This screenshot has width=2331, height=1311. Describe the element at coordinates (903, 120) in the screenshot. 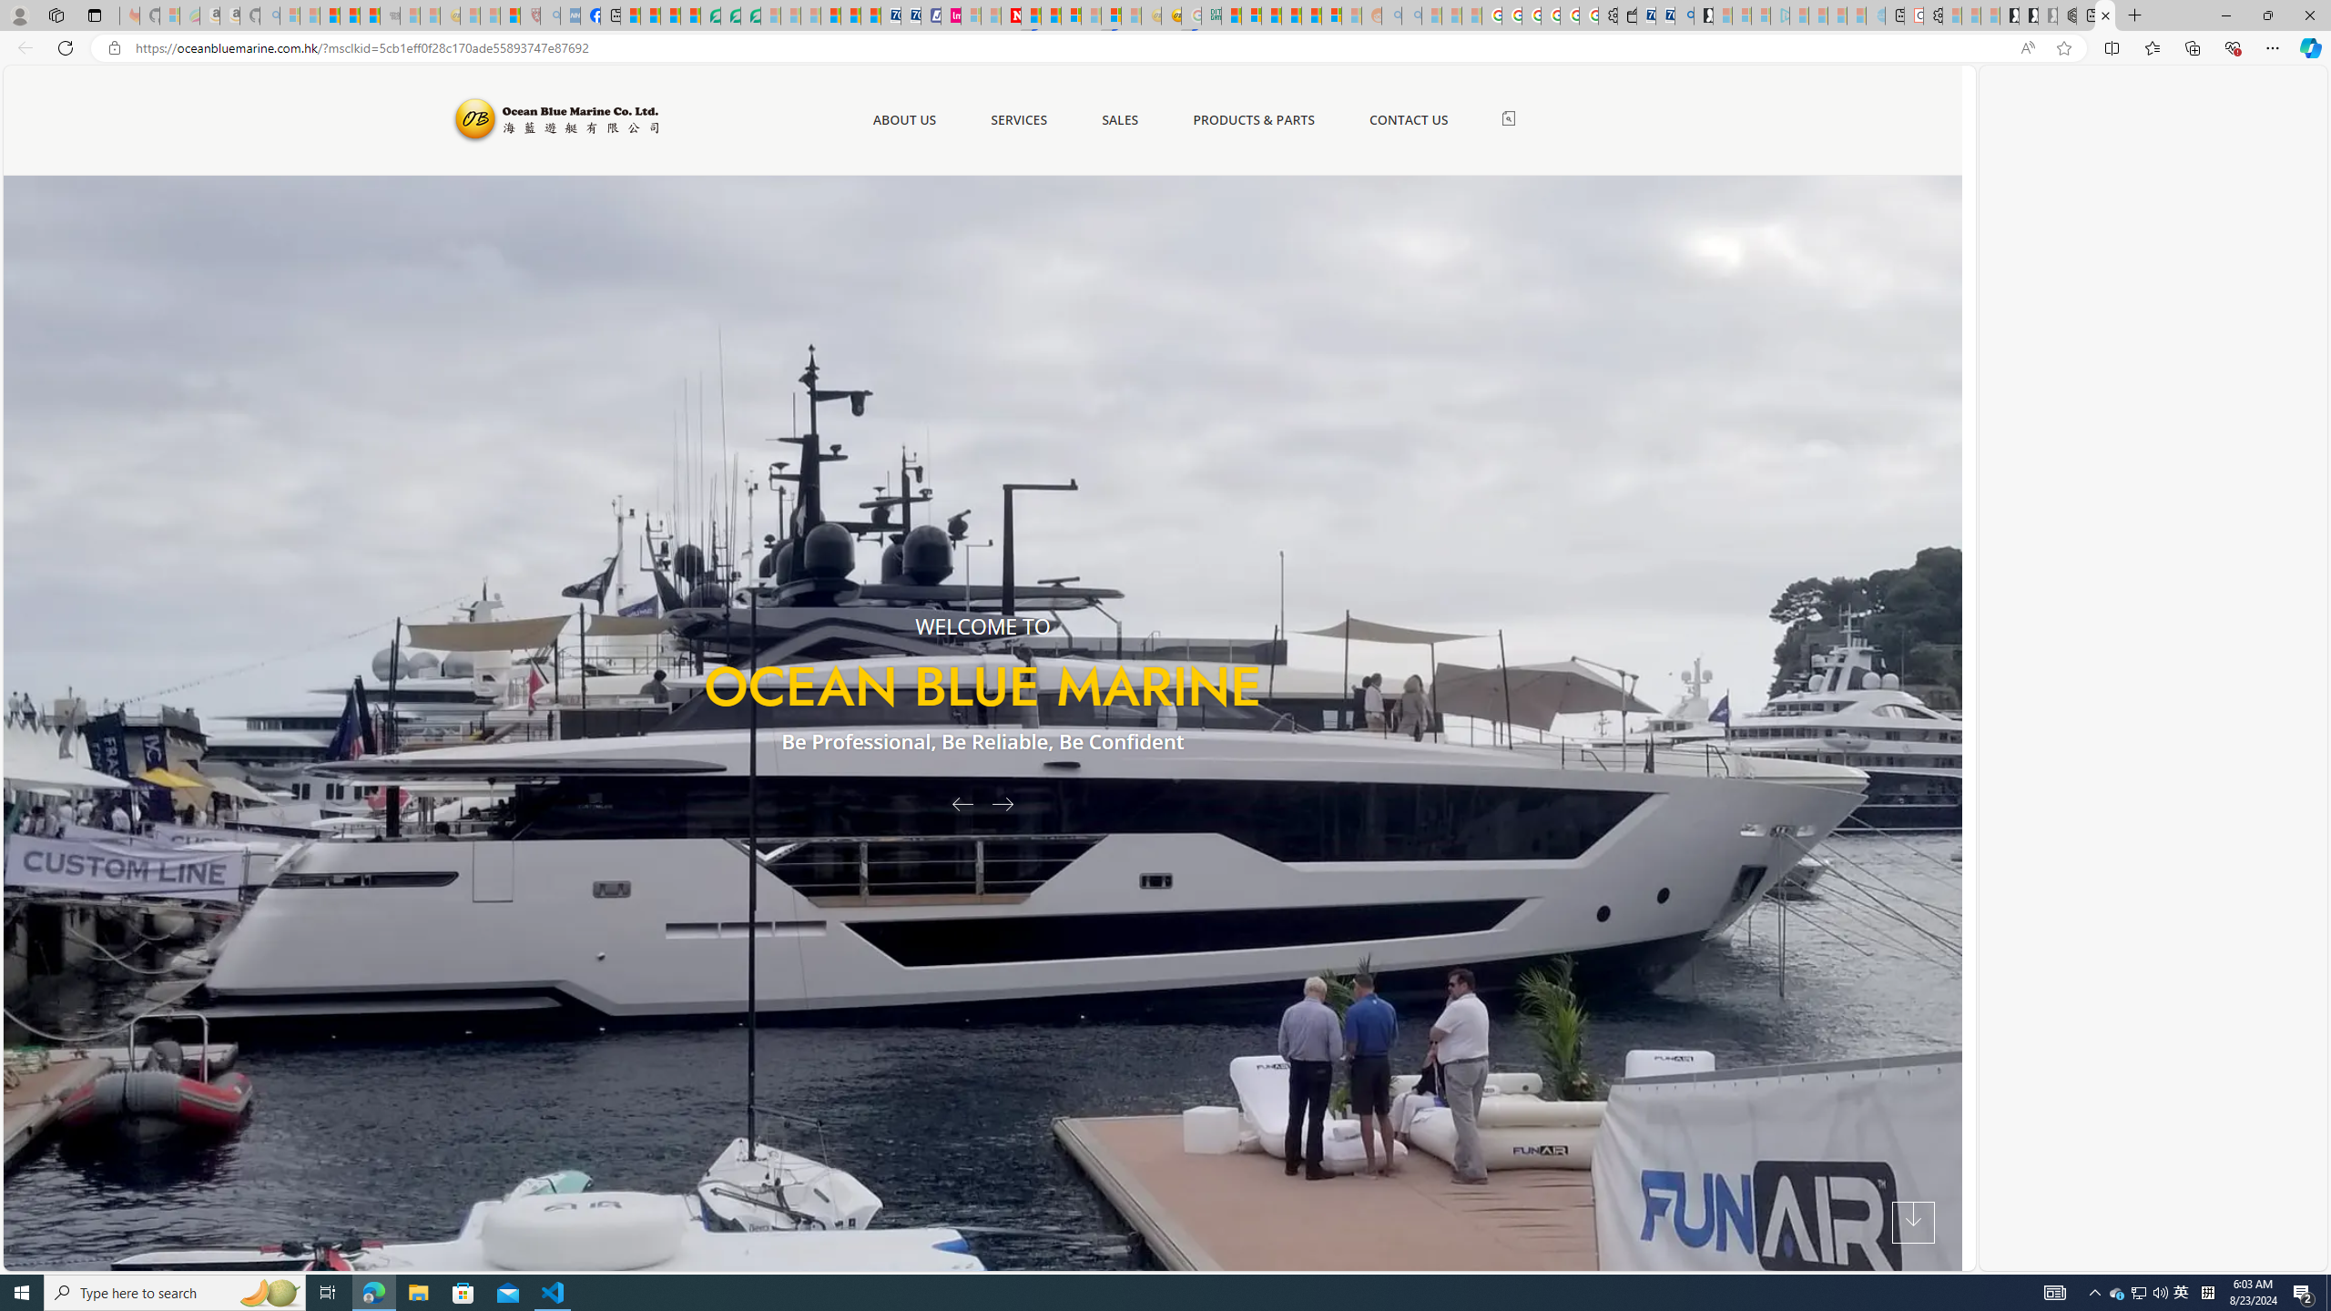

I see `ABOUT US` at that location.